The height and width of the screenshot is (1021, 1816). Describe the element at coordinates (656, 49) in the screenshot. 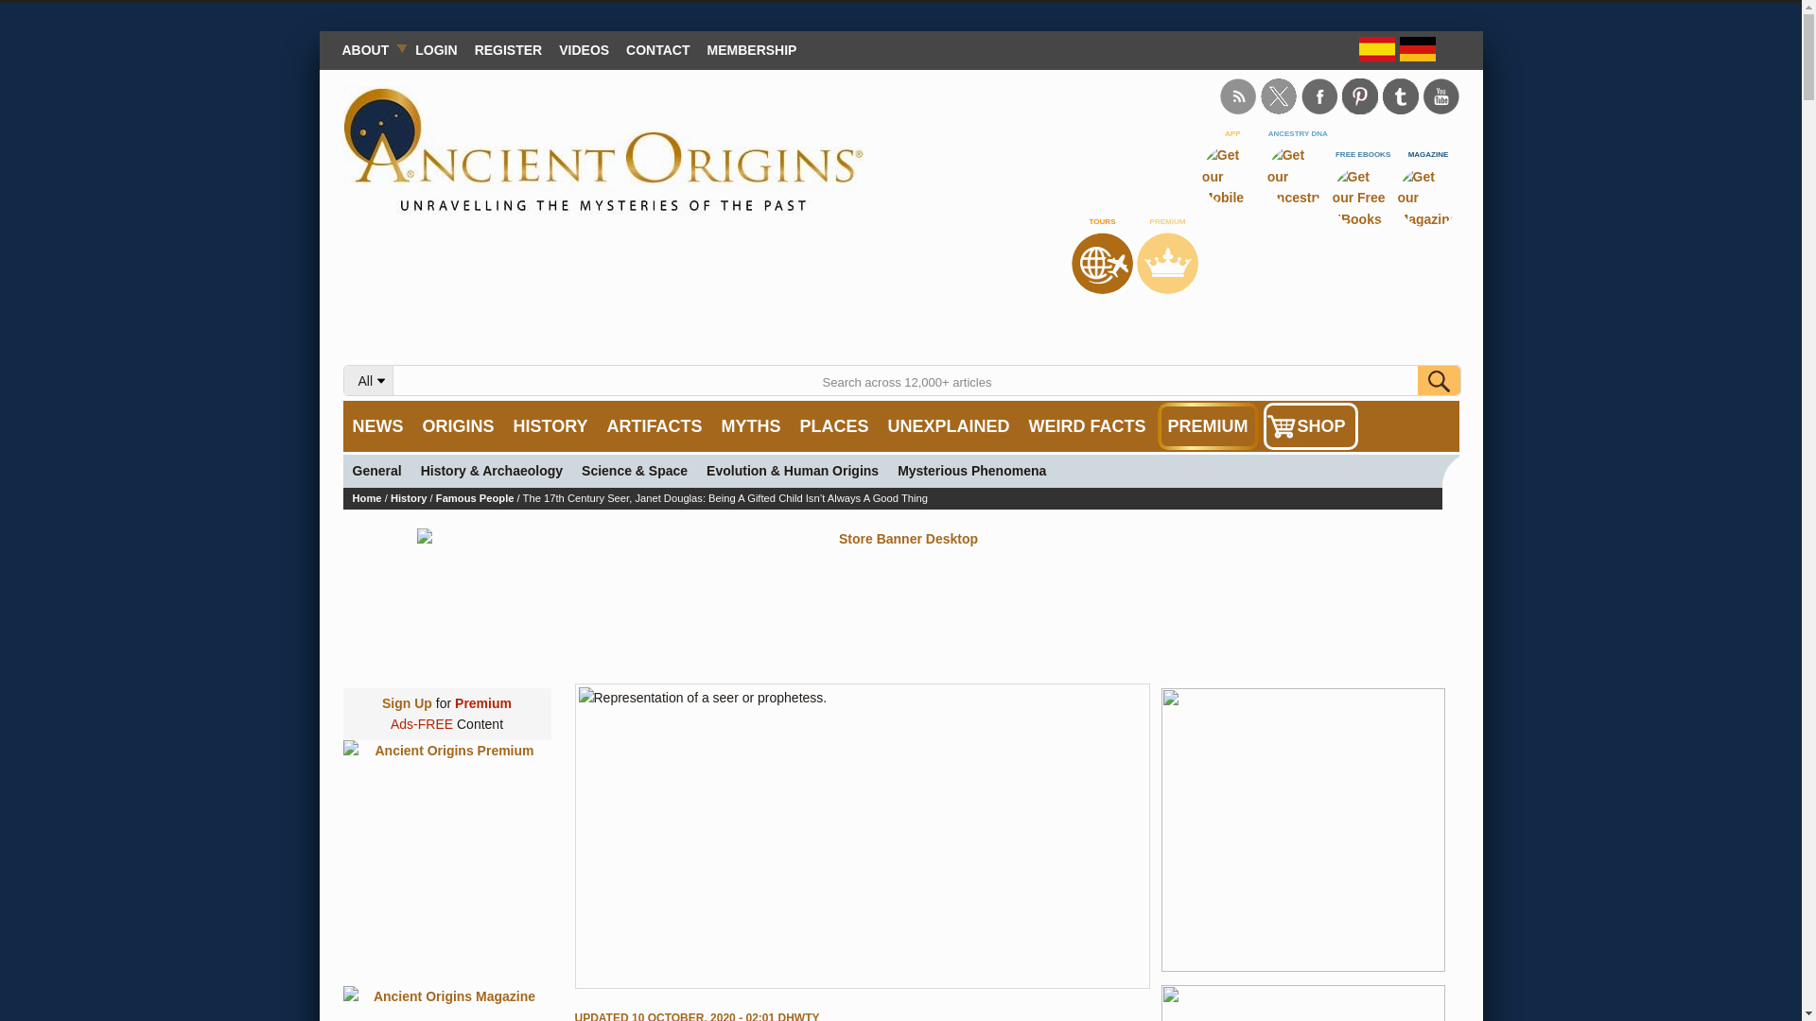

I see `CONTACT` at that location.